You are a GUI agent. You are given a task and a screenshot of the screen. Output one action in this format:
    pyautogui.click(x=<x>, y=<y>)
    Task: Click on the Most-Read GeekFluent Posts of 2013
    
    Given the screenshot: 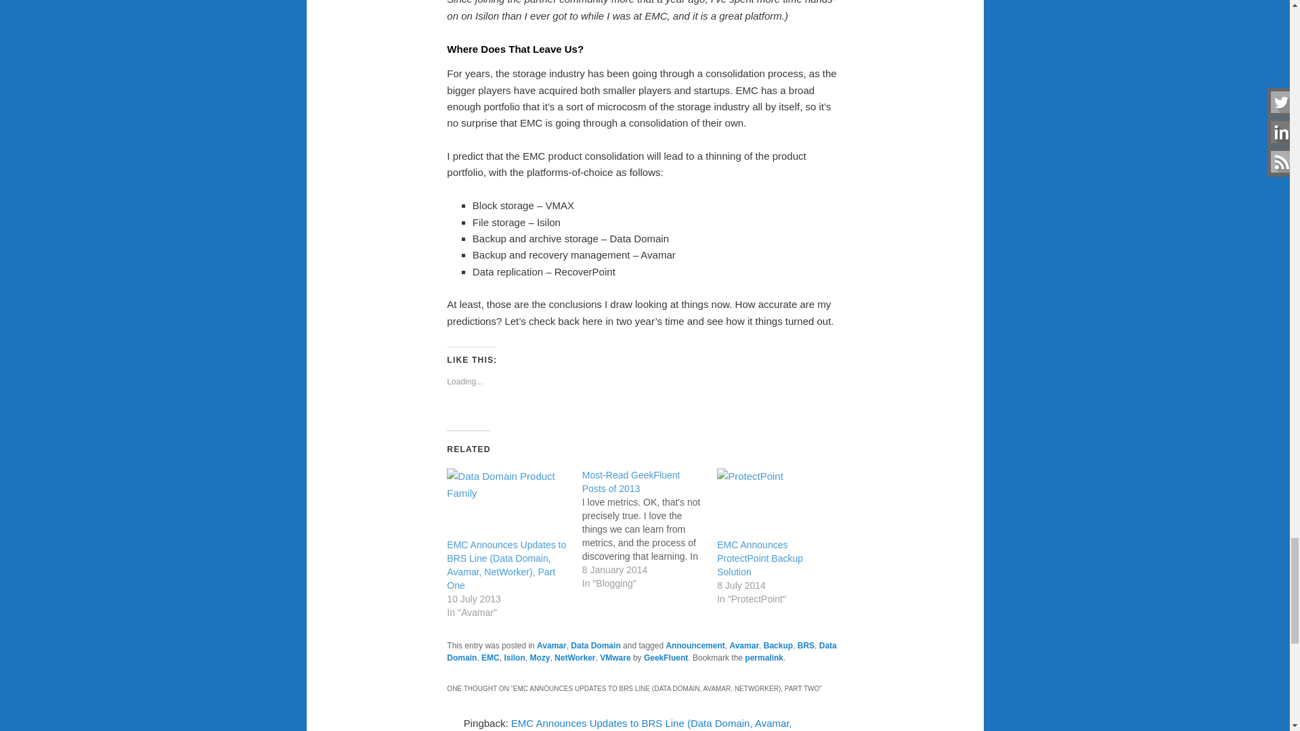 What is the action you would take?
    pyautogui.click(x=631, y=482)
    